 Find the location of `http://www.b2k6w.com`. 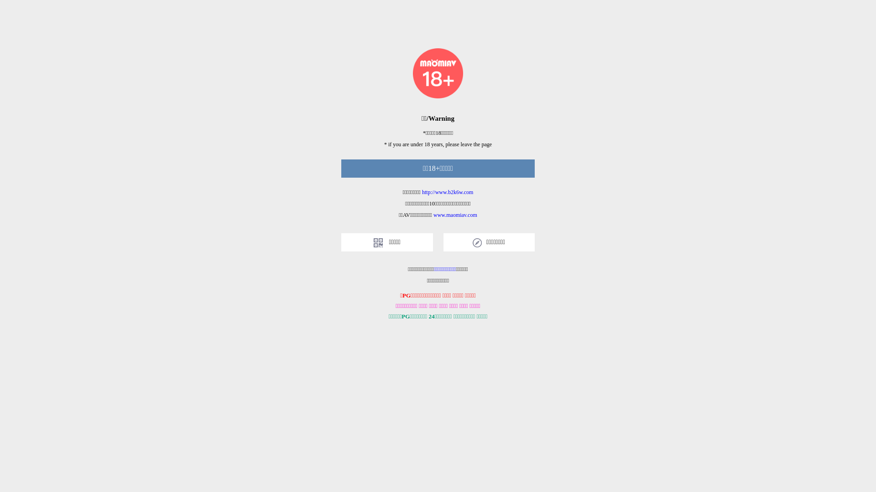

http://www.b2k6w.com is located at coordinates (448, 192).